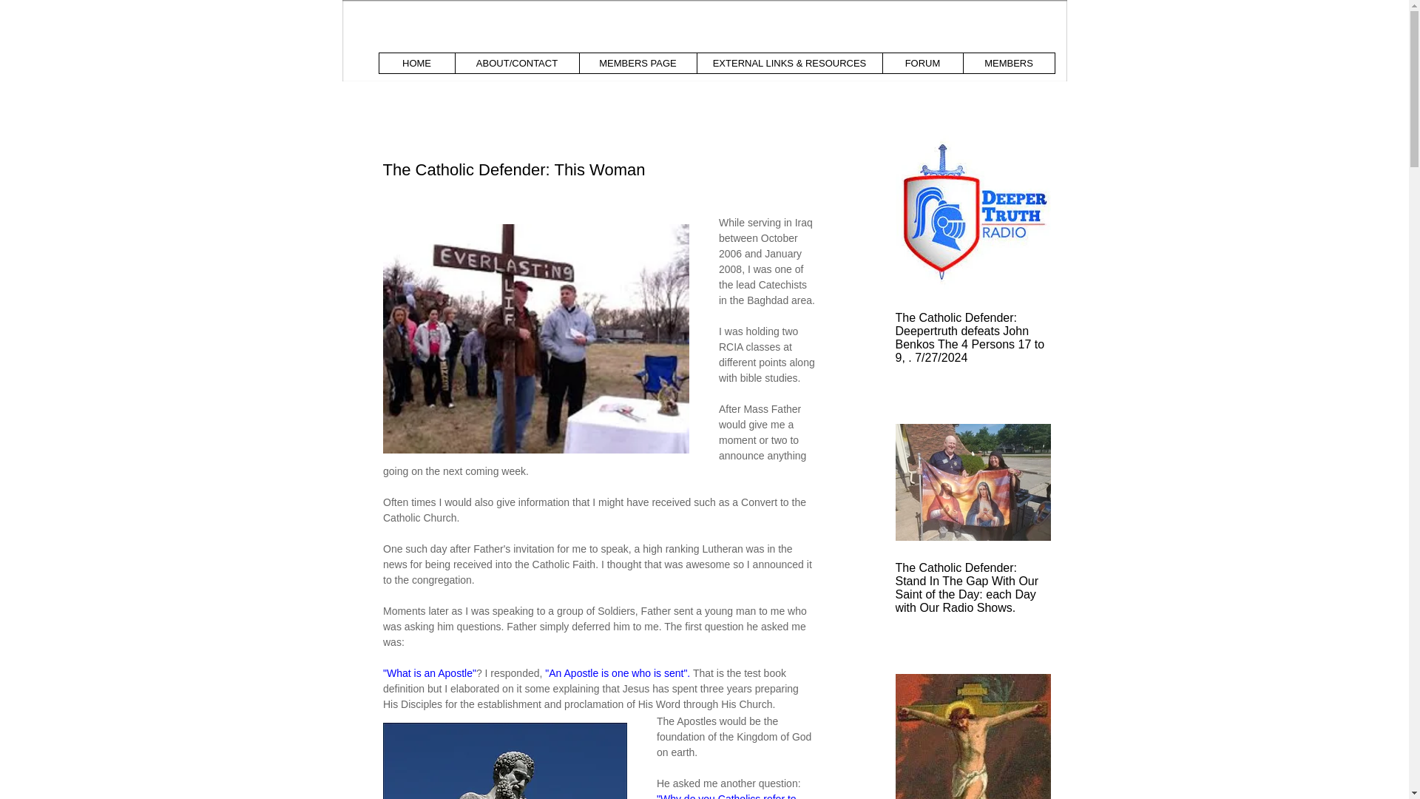 Image resolution: width=1420 pixels, height=799 pixels. Describe the element at coordinates (1009, 64) in the screenshot. I see `MEMBERS` at that location.